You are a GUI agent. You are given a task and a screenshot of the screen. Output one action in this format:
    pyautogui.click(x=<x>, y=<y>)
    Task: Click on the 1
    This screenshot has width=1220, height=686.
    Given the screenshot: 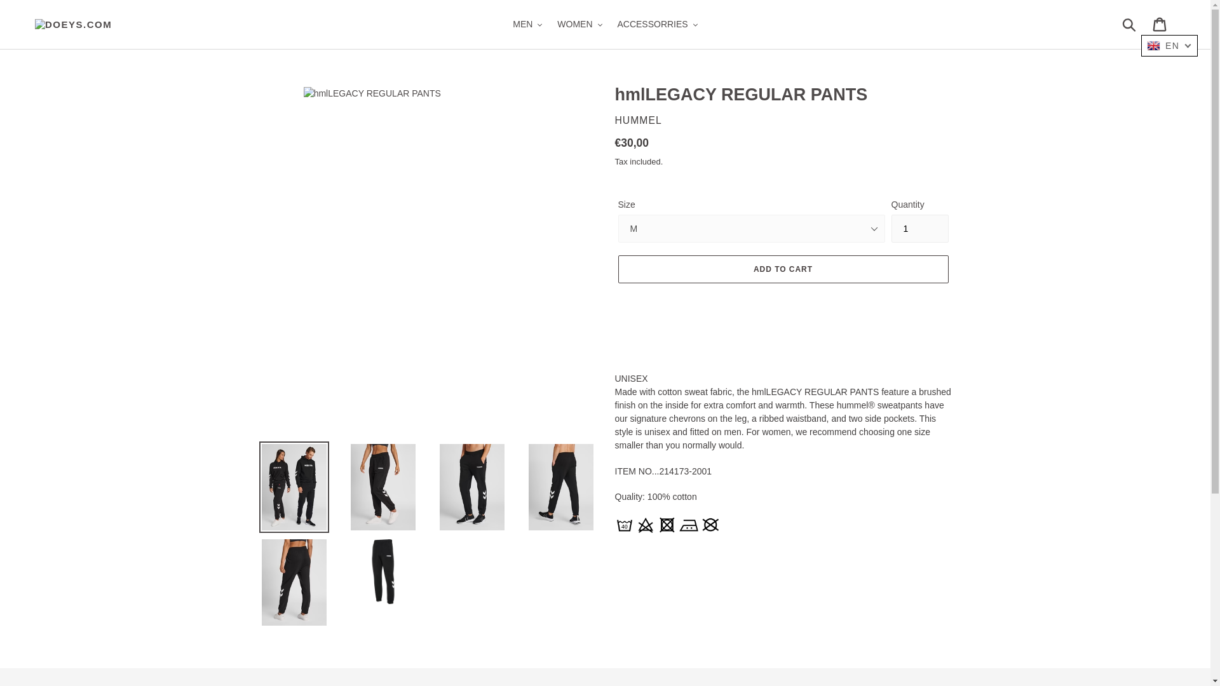 What is the action you would take?
    pyautogui.click(x=919, y=229)
    